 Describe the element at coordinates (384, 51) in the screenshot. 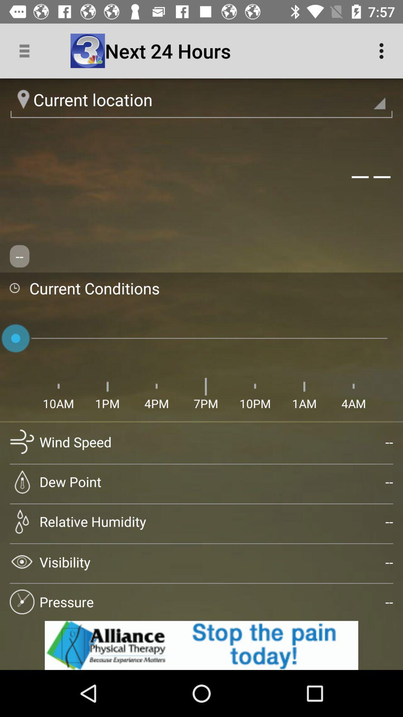

I see `click on the  three dots more button` at that location.